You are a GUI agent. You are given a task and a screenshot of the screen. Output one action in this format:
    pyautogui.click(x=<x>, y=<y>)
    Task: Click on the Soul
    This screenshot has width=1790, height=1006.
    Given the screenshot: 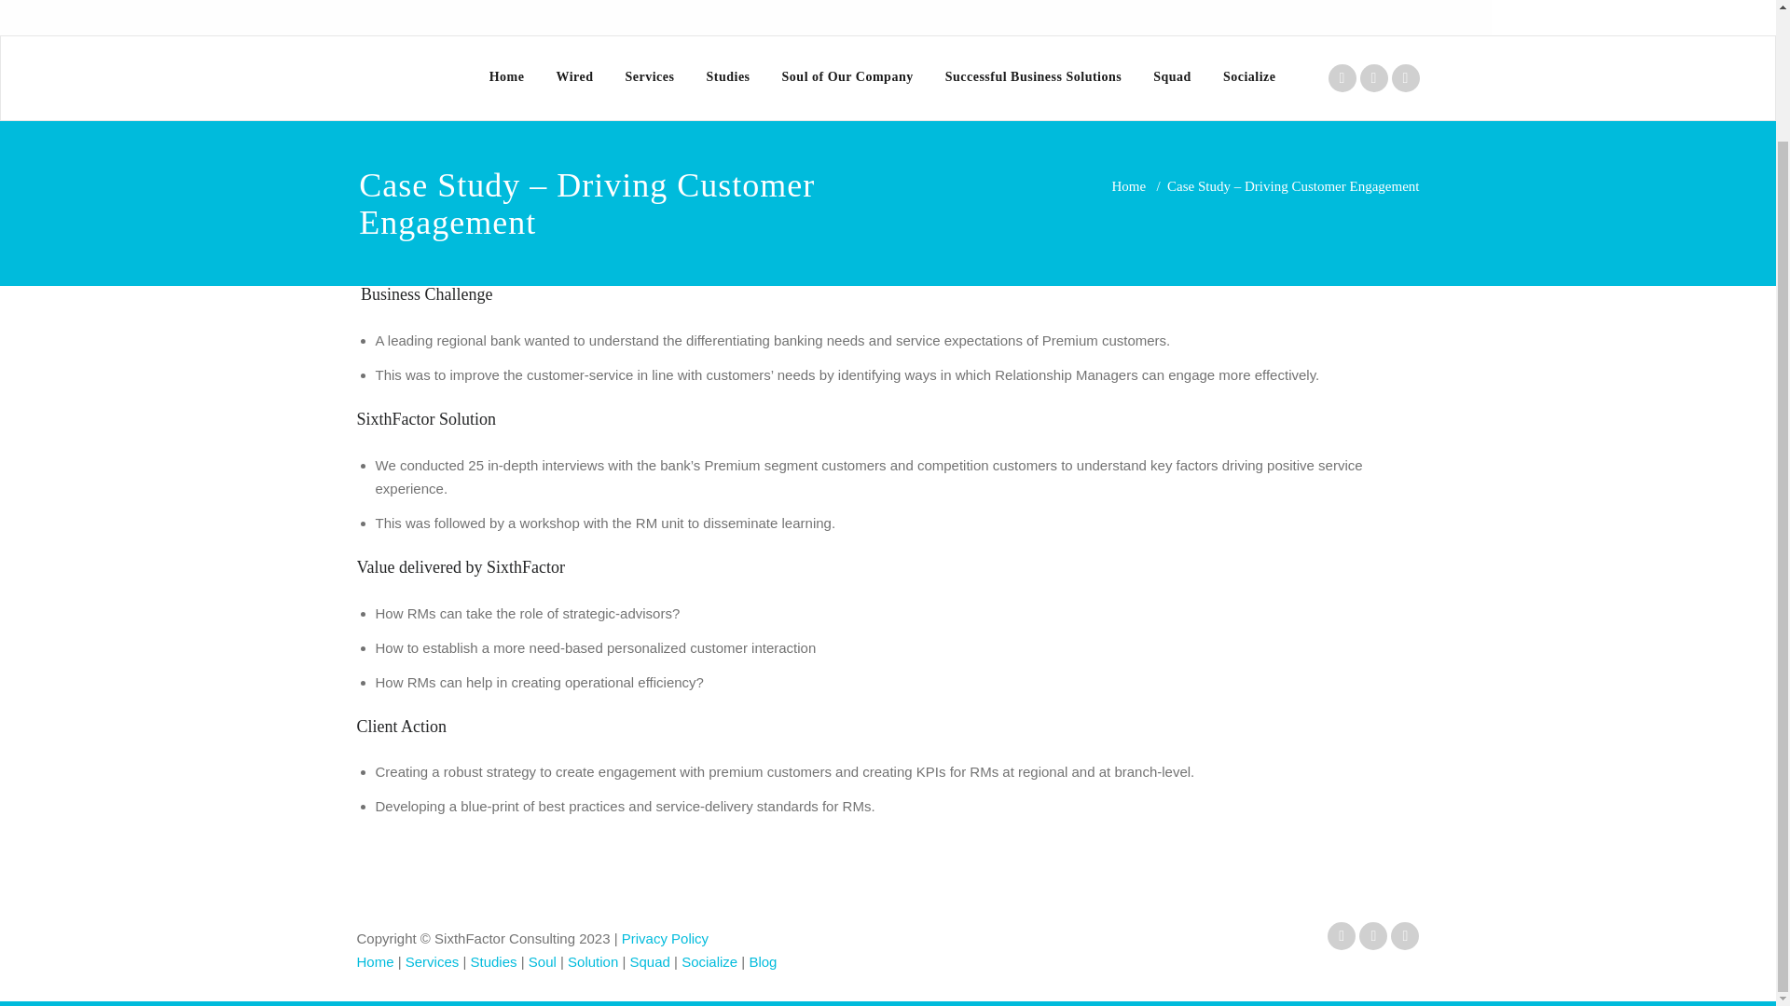 What is the action you would take?
    pyautogui.click(x=543, y=961)
    